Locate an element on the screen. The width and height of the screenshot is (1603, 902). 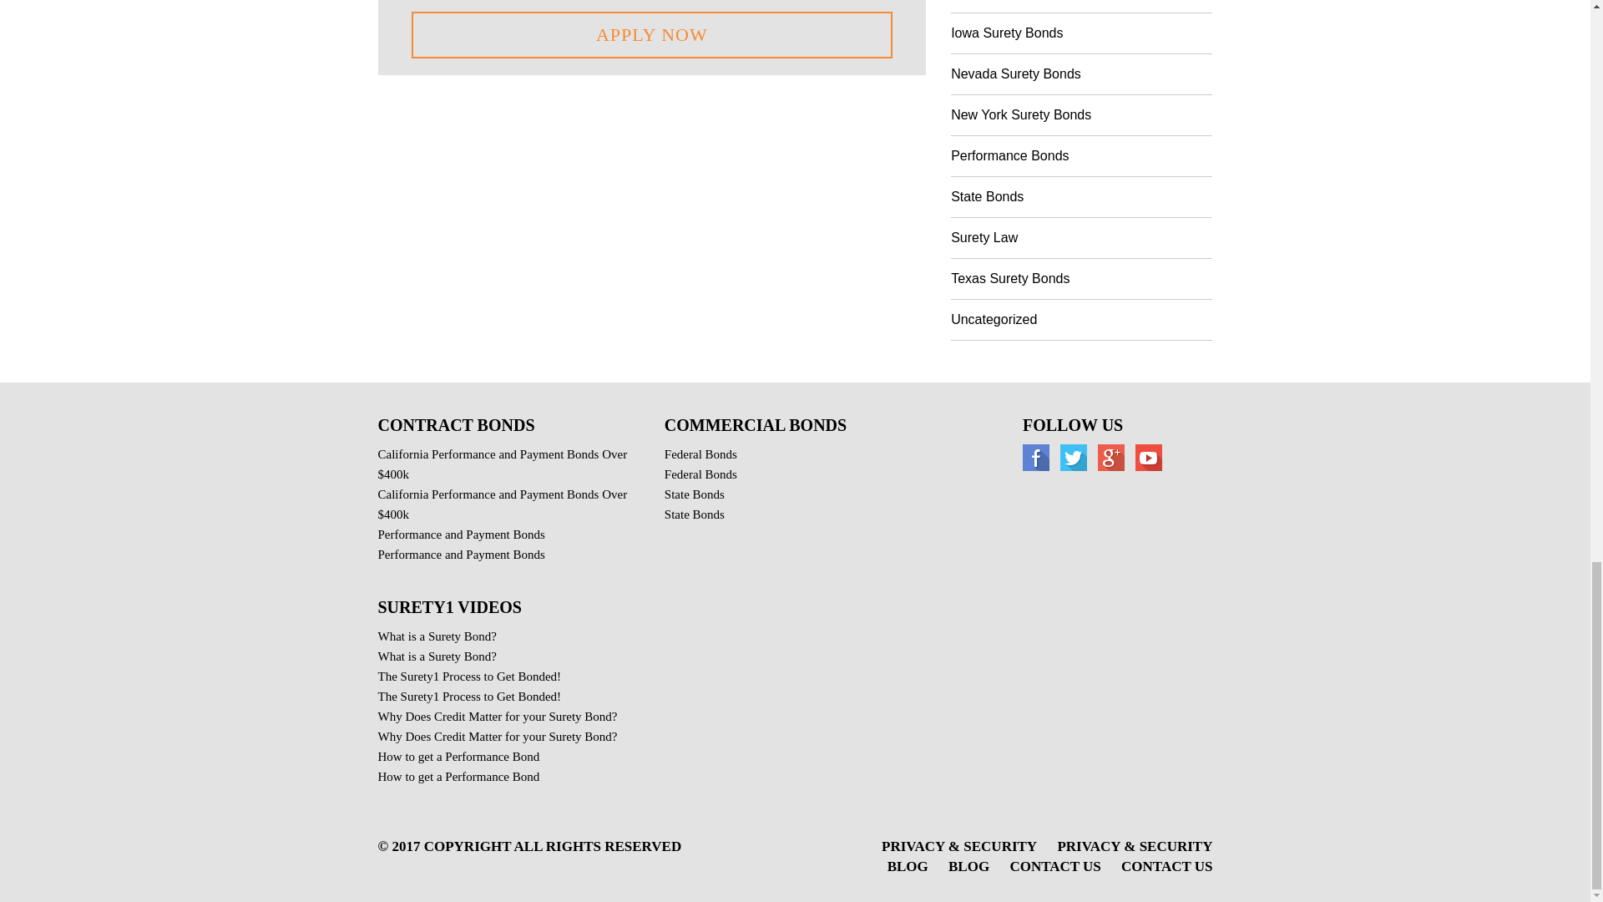
Facebook is located at coordinates (1035, 457).